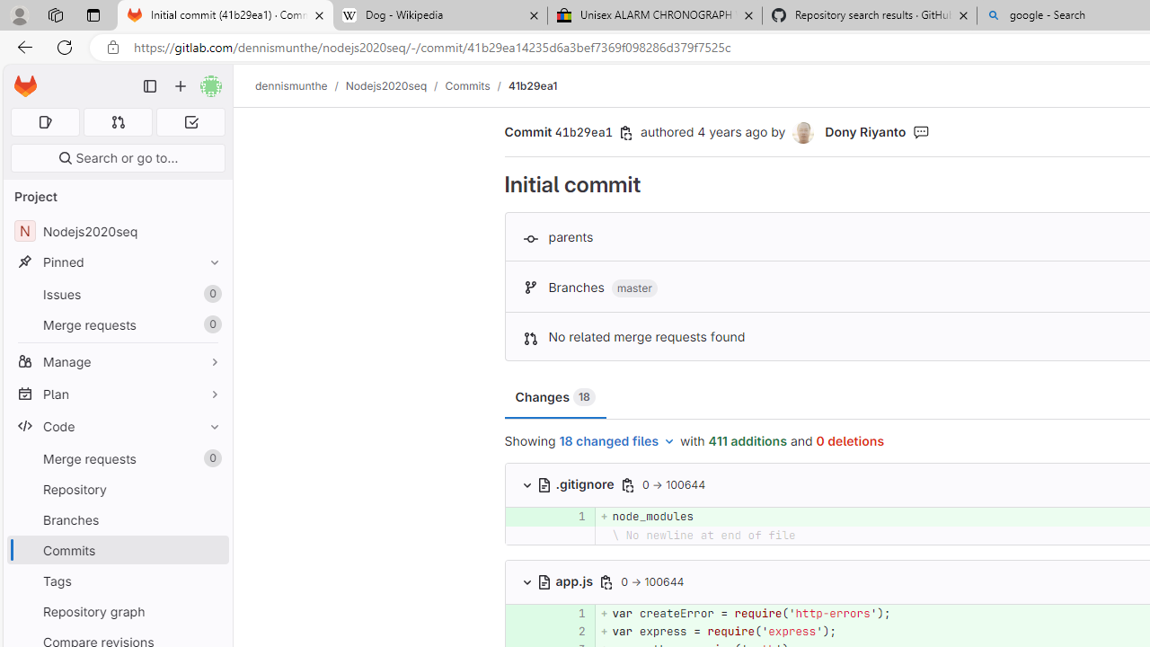 The height and width of the screenshot is (647, 1150). What do you see at coordinates (963, 14) in the screenshot?
I see `Close tab` at bounding box center [963, 14].